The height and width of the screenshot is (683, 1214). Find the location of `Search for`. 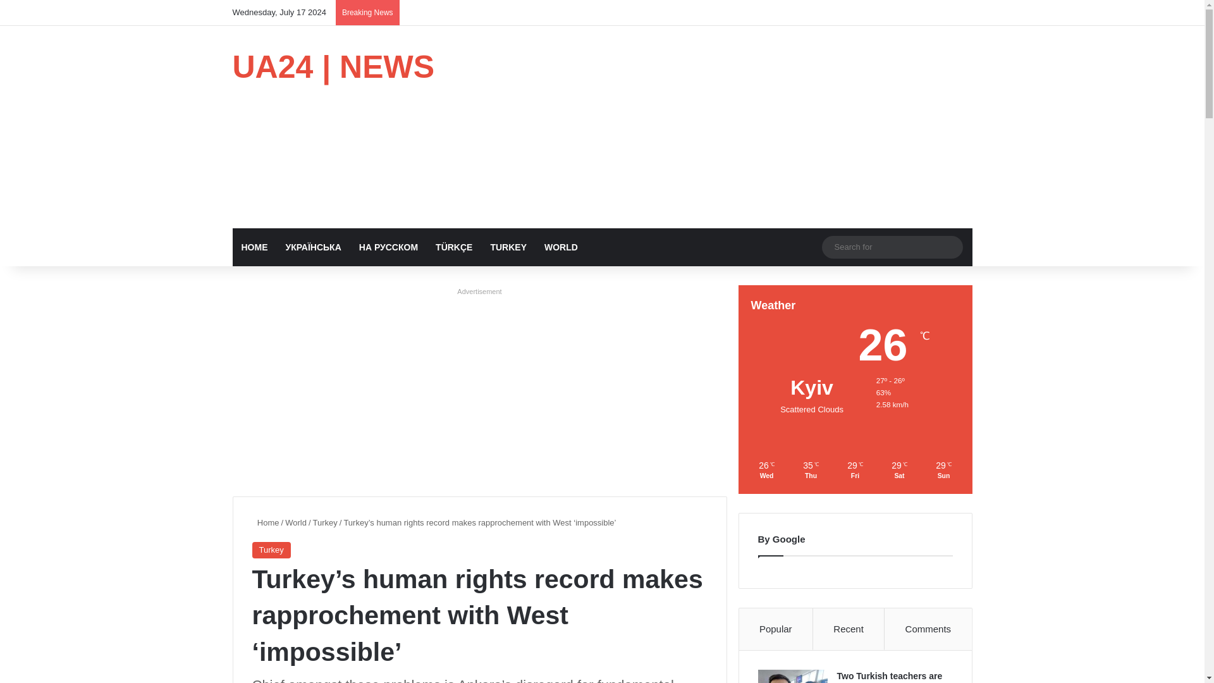

Search for is located at coordinates (892, 247).